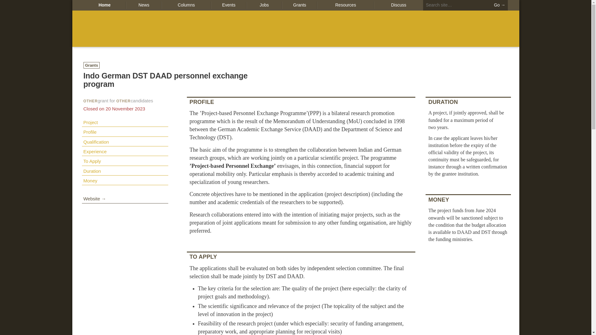  Describe the element at coordinates (106, 218) in the screenshot. I see `Facebook` at that location.